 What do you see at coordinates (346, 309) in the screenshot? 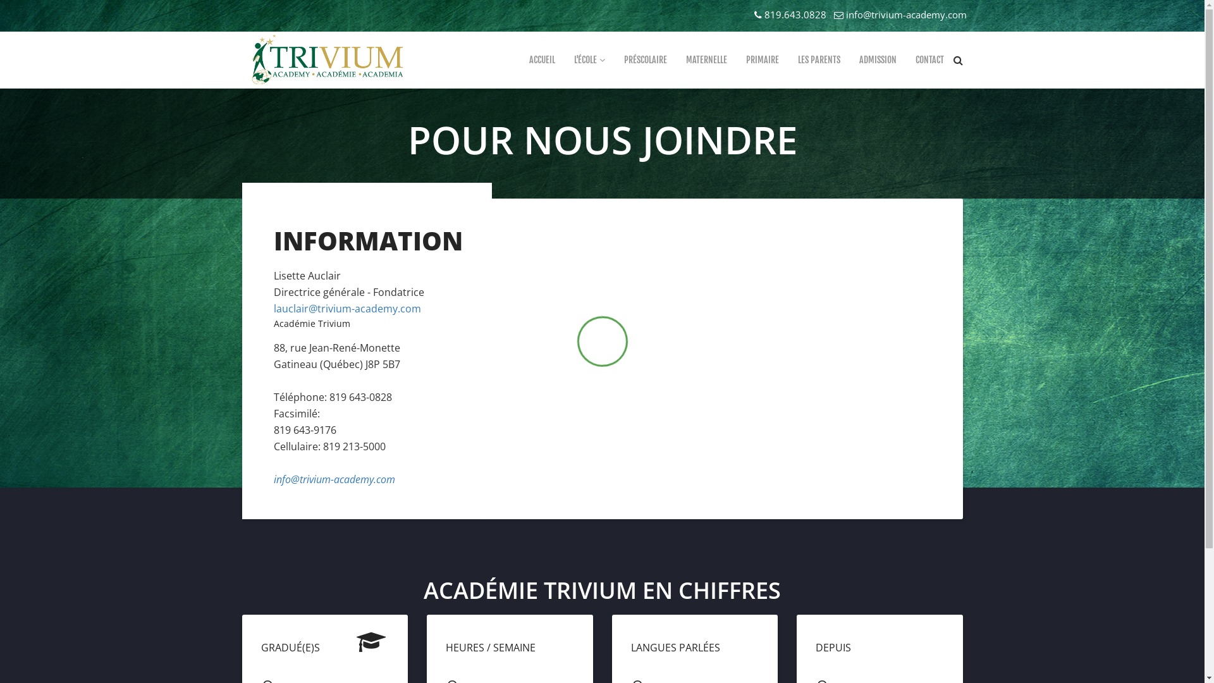
I see `lauclair@trivium-academy.com` at bounding box center [346, 309].